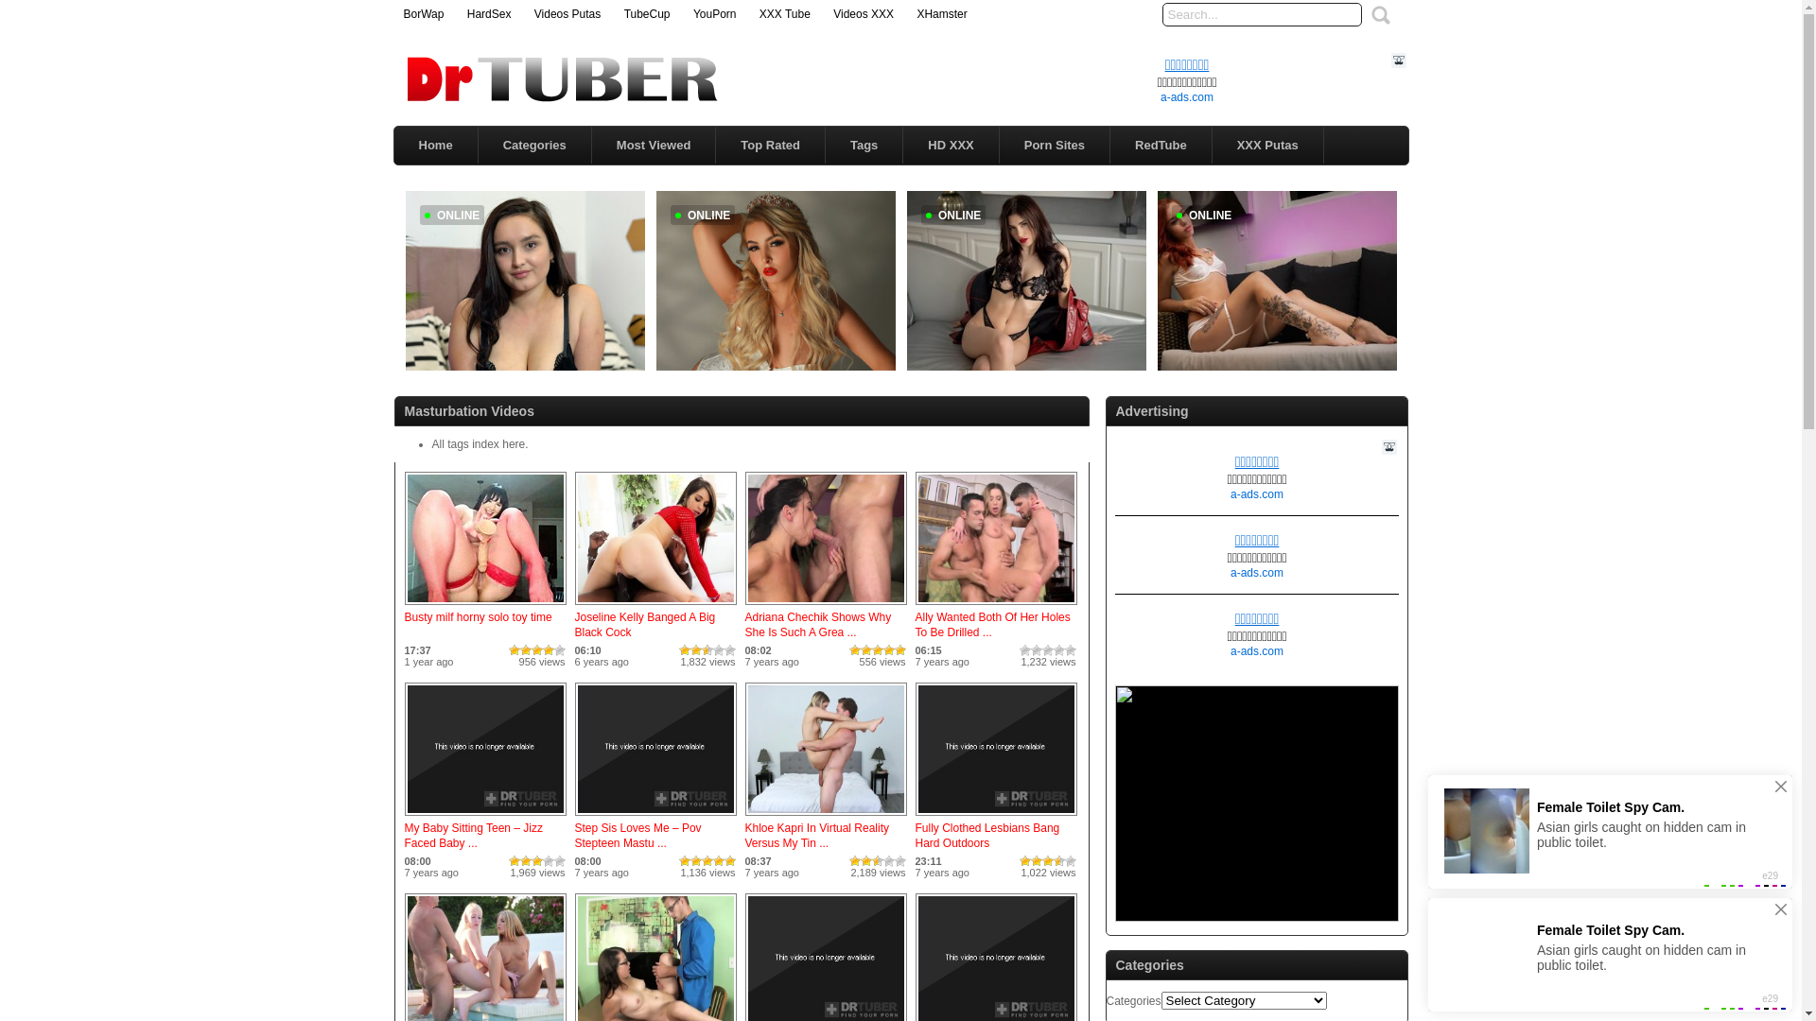  I want to click on 2 Stars, so click(866, 650).